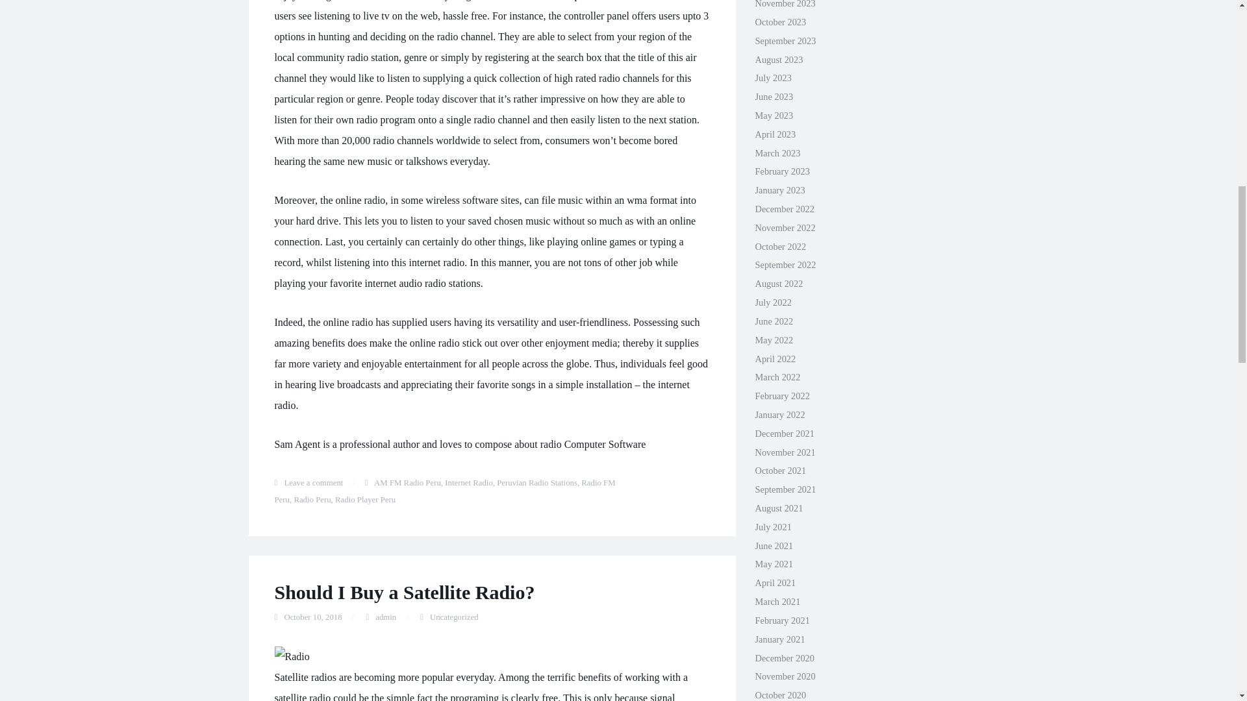 The image size is (1247, 701). Describe the element at coordinates (386, 617) in the screenshot. I see `admin` at that location.